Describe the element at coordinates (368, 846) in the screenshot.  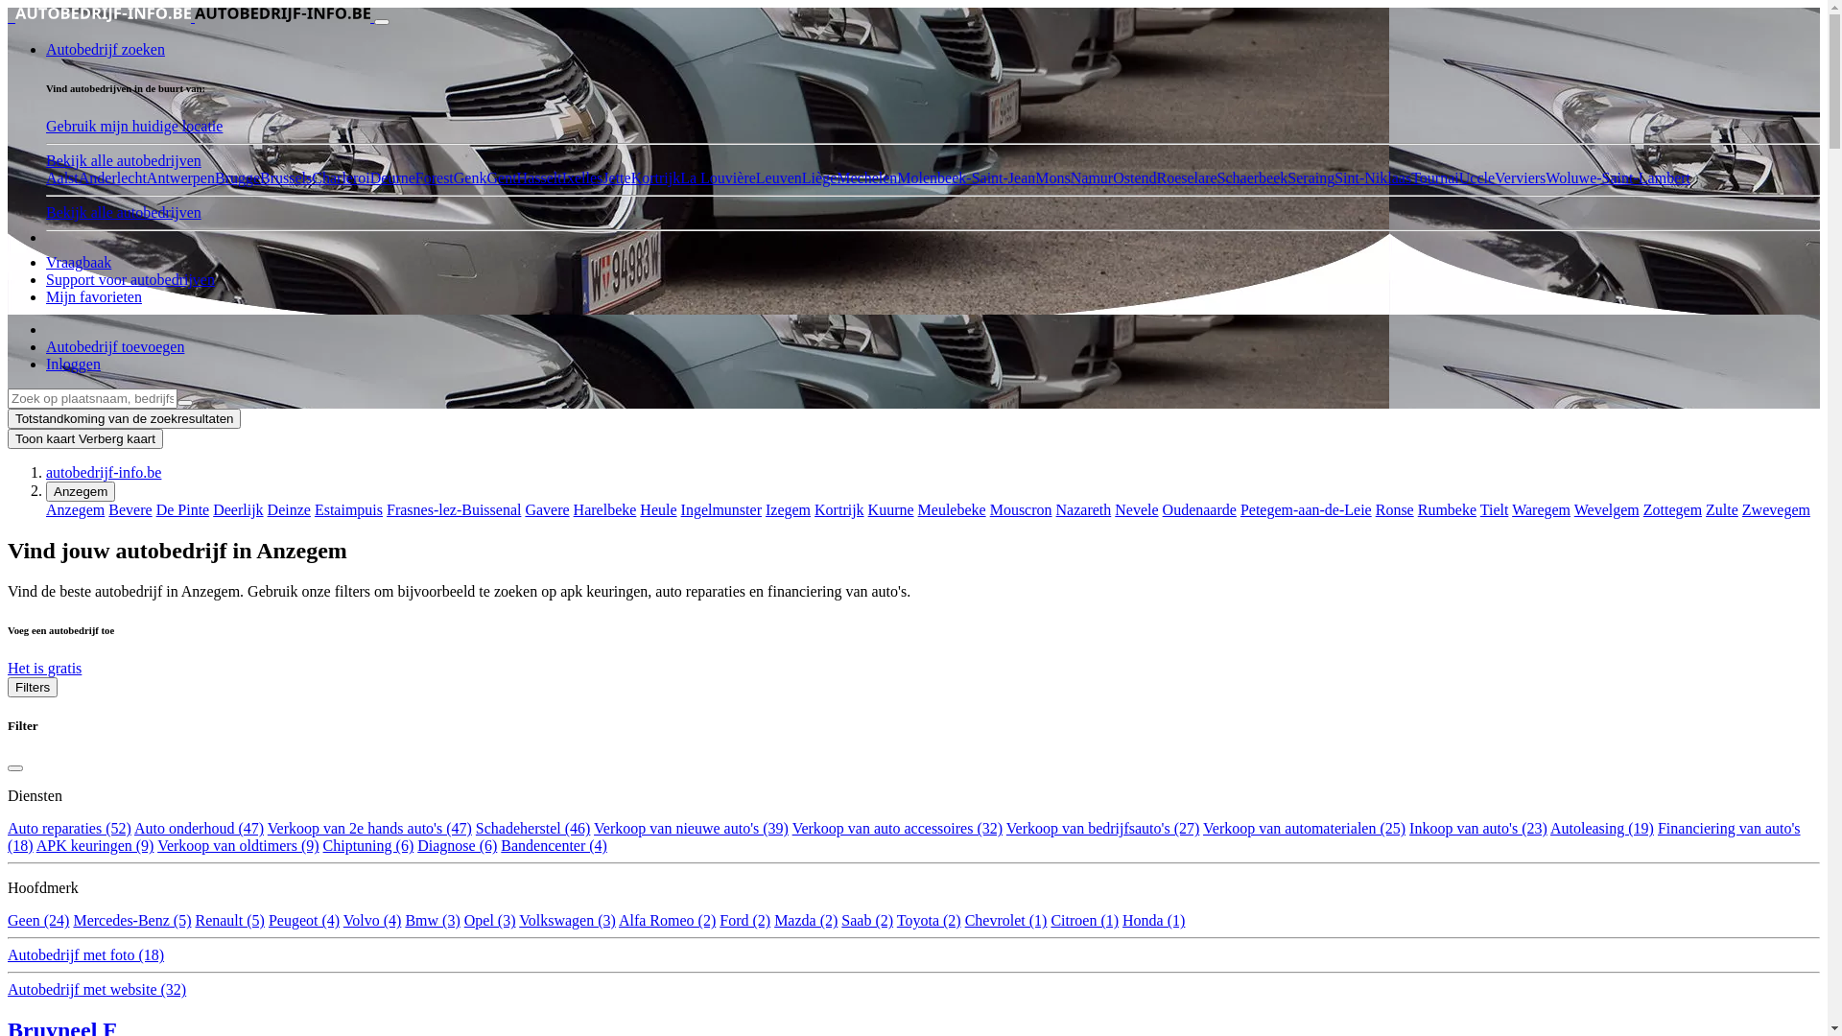
I see `Chiptuning (6)` at that location.